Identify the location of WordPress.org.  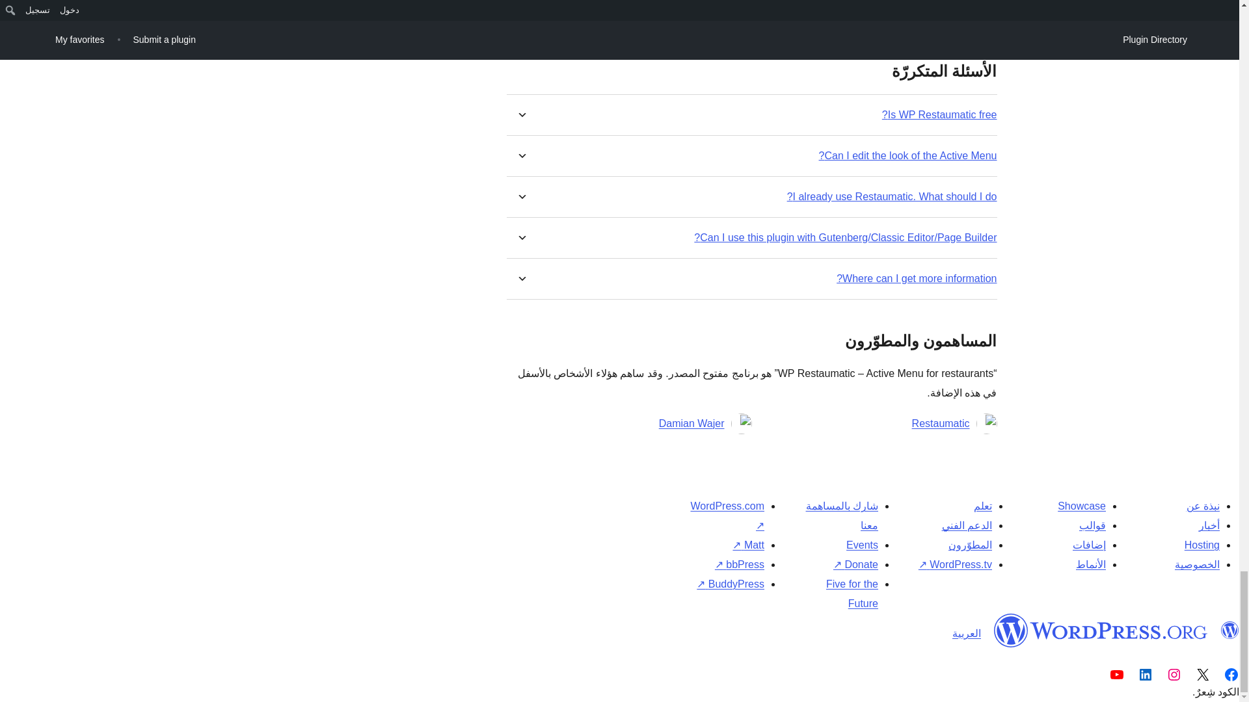
(1101, 630).